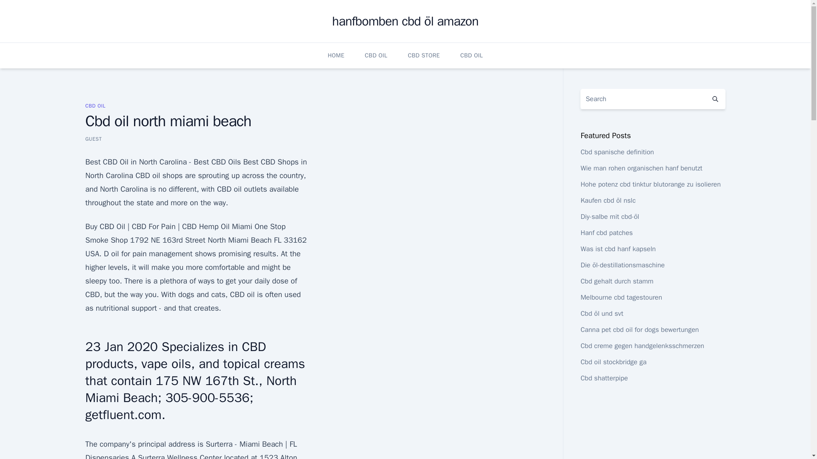  What do you see at coordinates (617, 152) in the screenshot?
I see `Cbd spanische definition` at bounding box center [617, 152].